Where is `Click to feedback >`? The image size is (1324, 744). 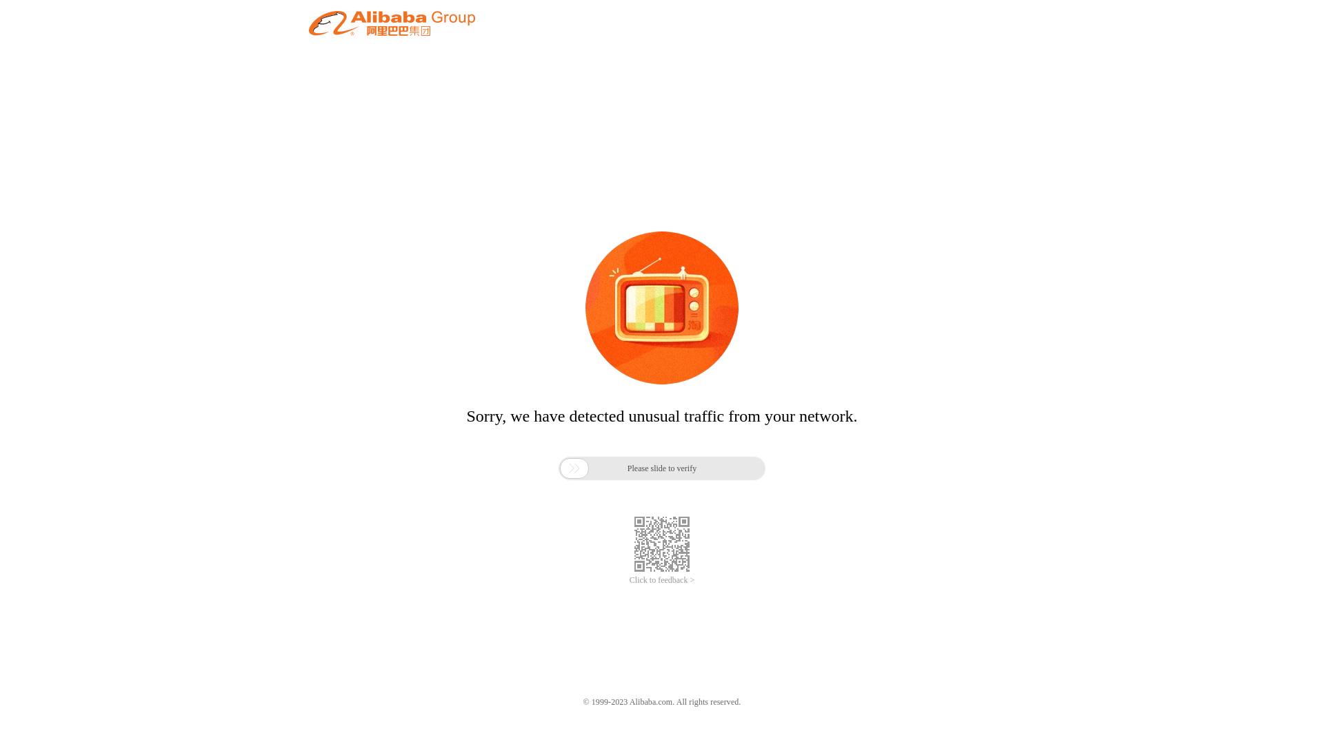 Click to feedback > is located at coordinates (662, 580).